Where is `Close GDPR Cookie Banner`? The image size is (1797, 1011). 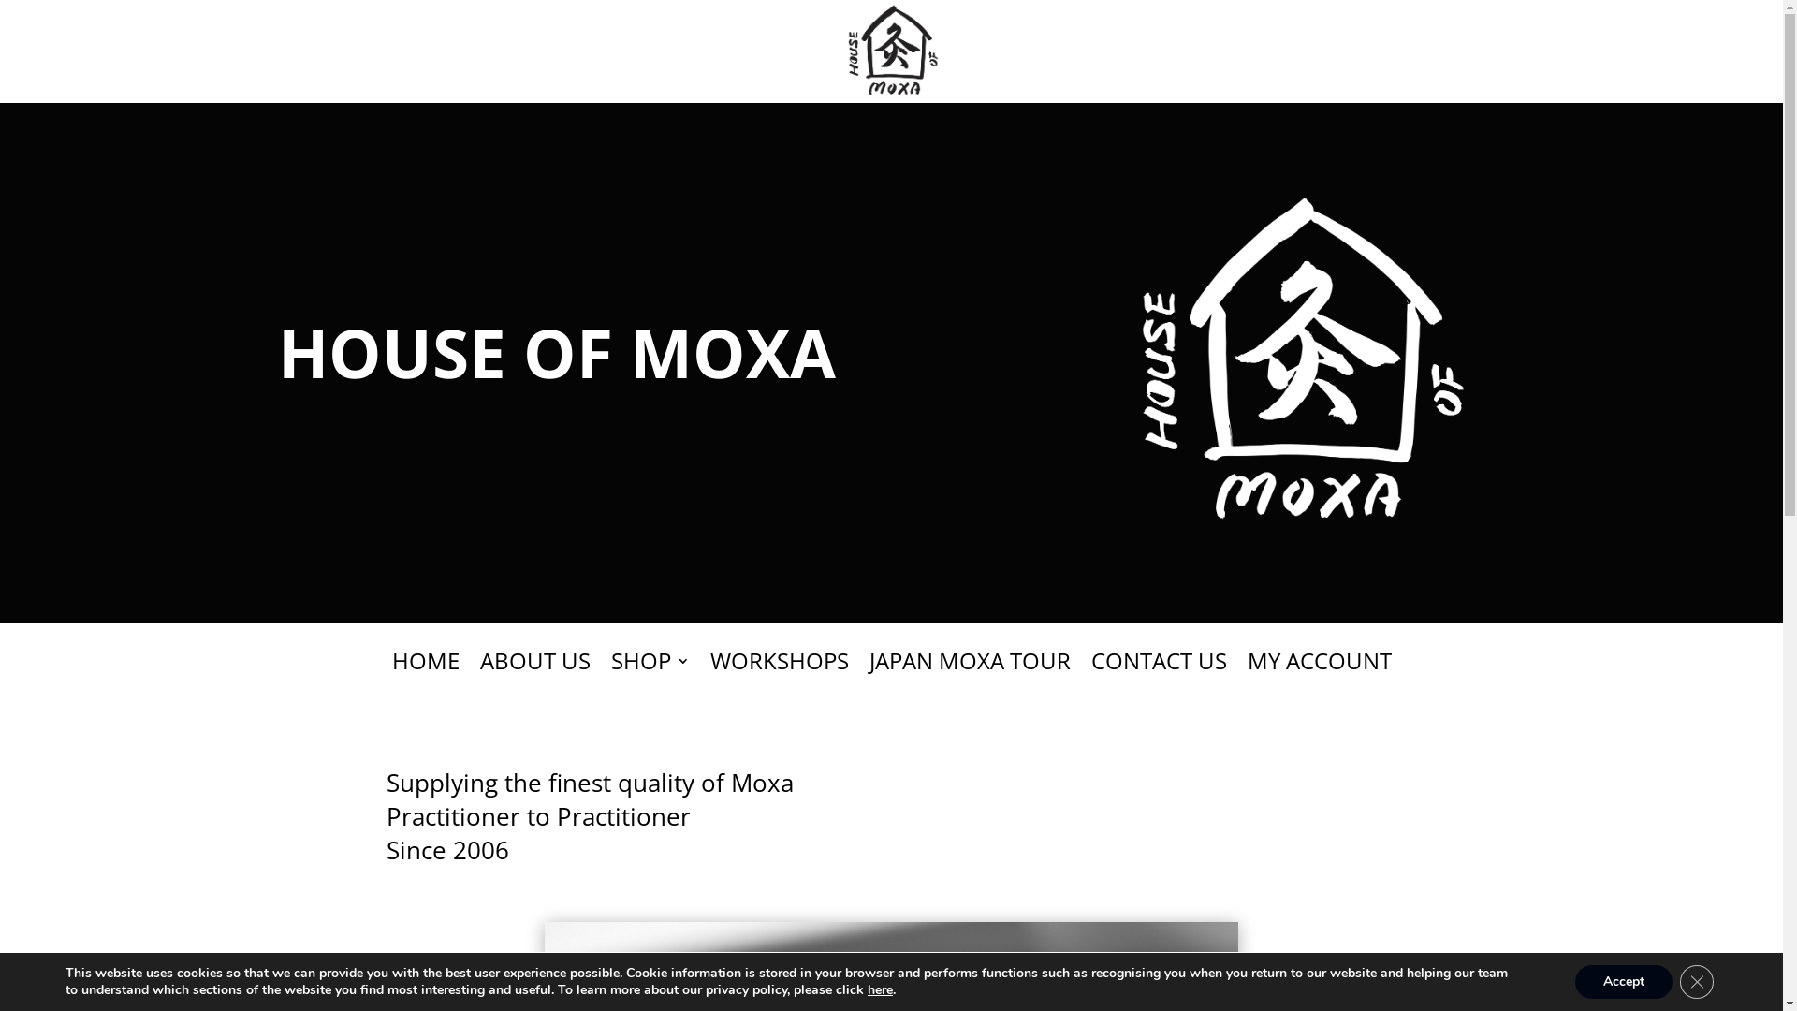
Close GDPR Cookie Banner is located at coordinates (1697, 982).